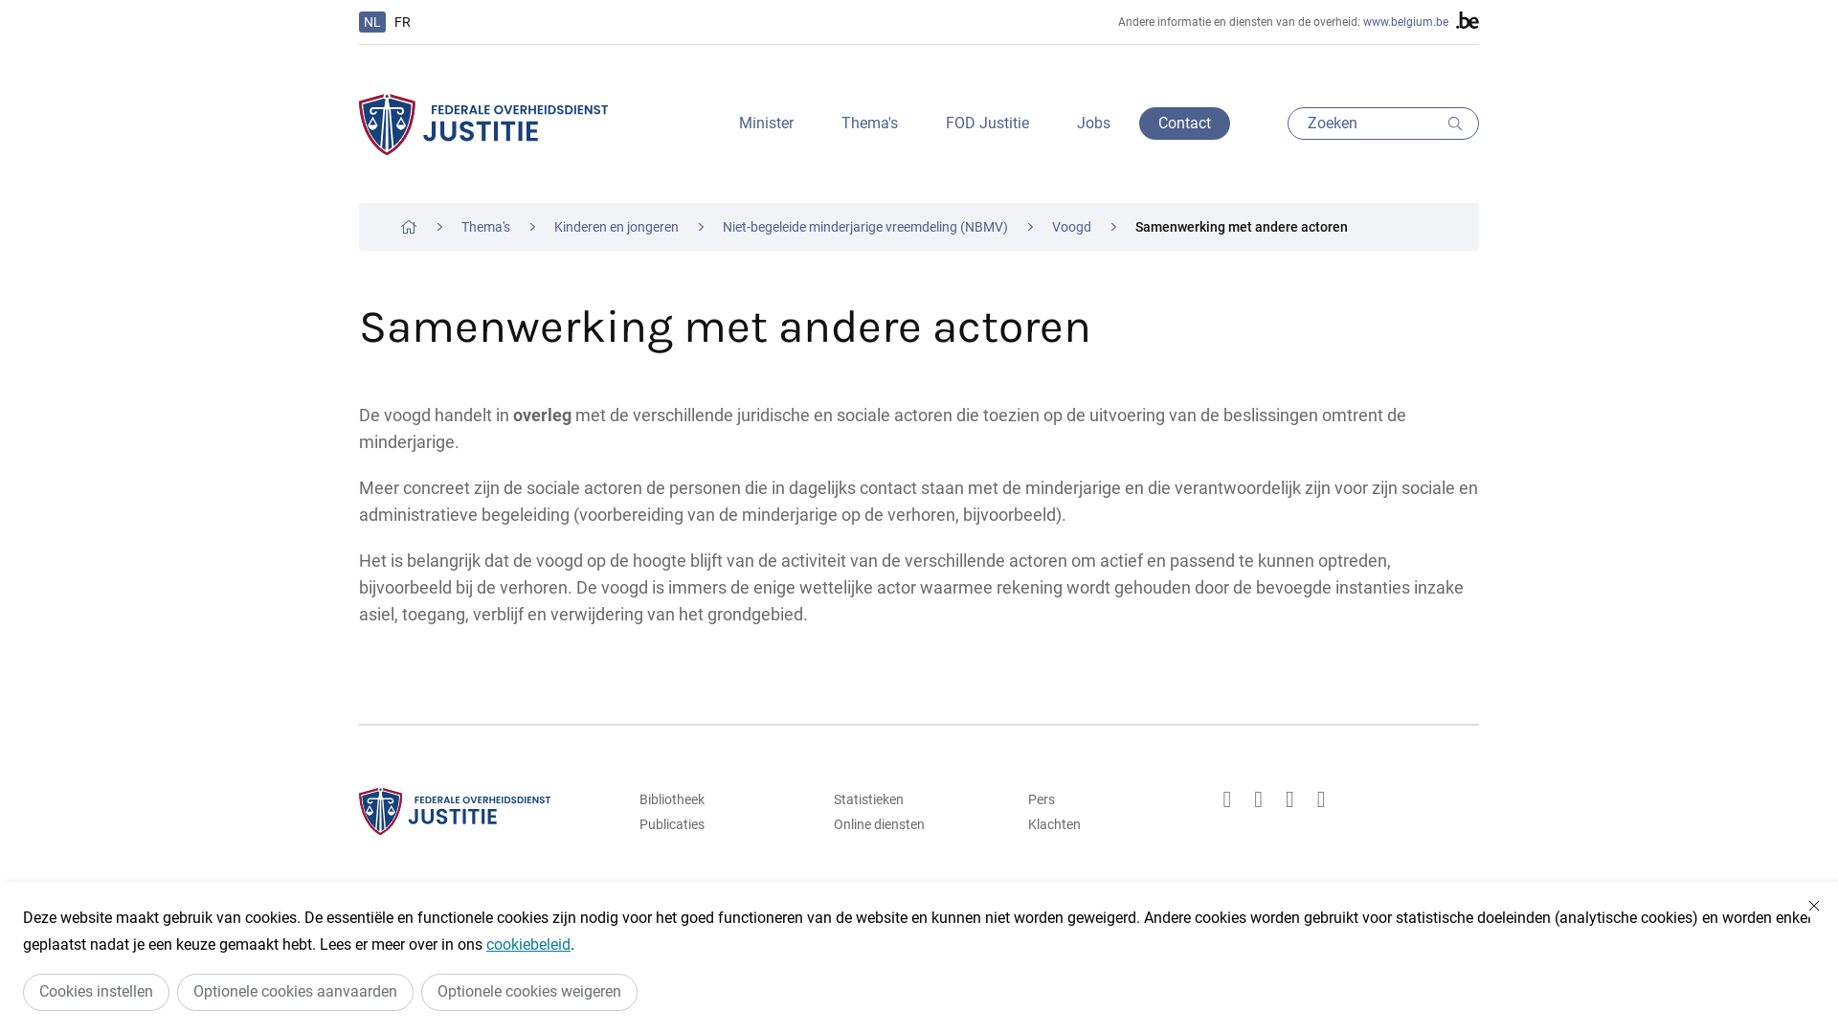  I want to click on Voogd, so click(1072, 227).